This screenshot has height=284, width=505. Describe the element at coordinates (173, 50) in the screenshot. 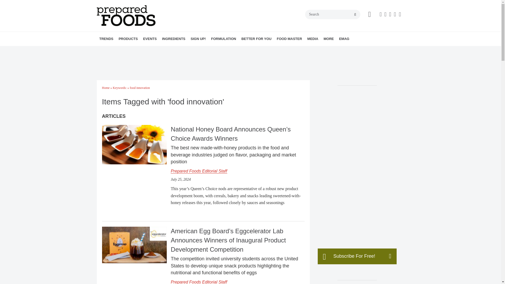

I see `NEW PRODUCTS CONFERENCE` at that location.